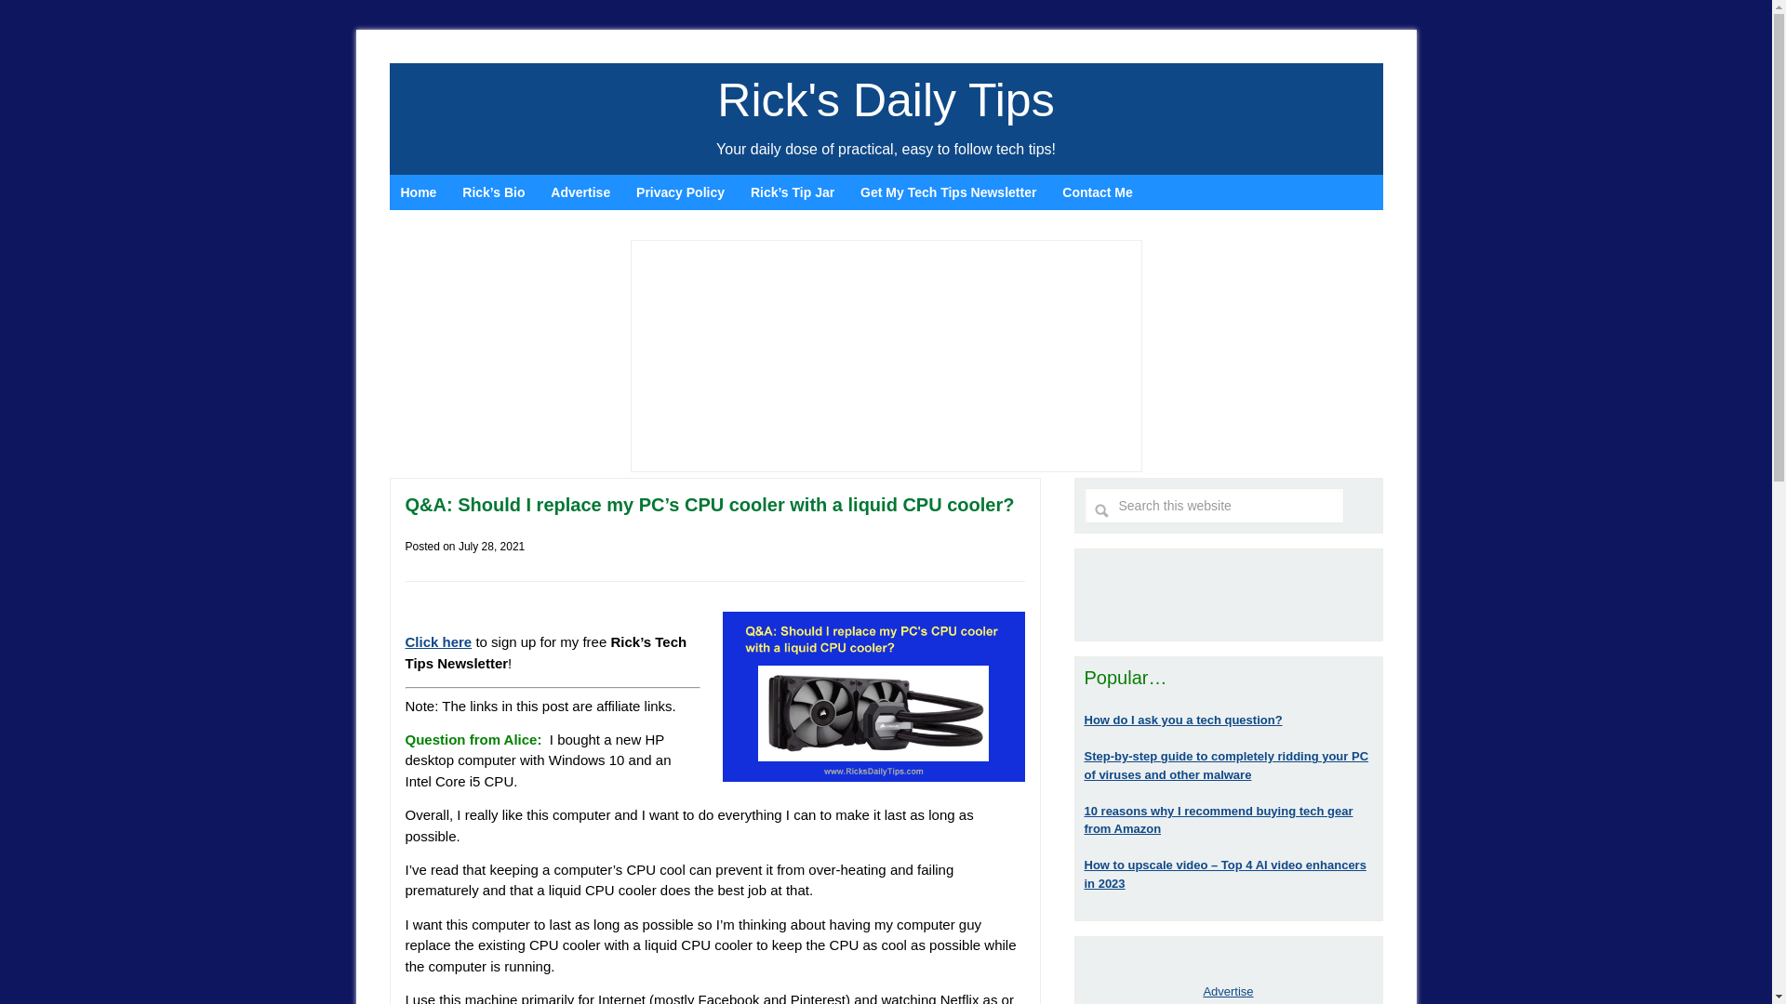 This screenshot has height=1004, width=1786. Describe the element at coordinates (1219, 820) in the screenshot. I see `10 reasons why I recommend buying tech gear from Amazon` at that location.